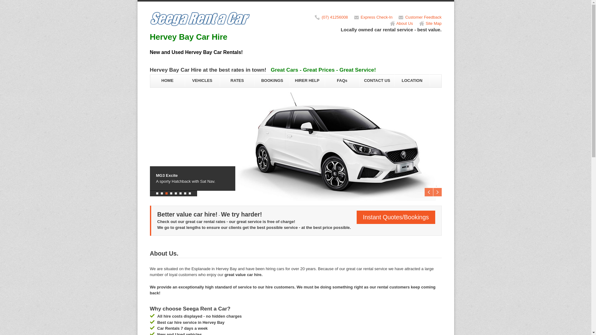 The image size is (596, 335). What do you see at coordinates (185, 194) in the screenshot?
I see `7` at bounding box center [185, 194].